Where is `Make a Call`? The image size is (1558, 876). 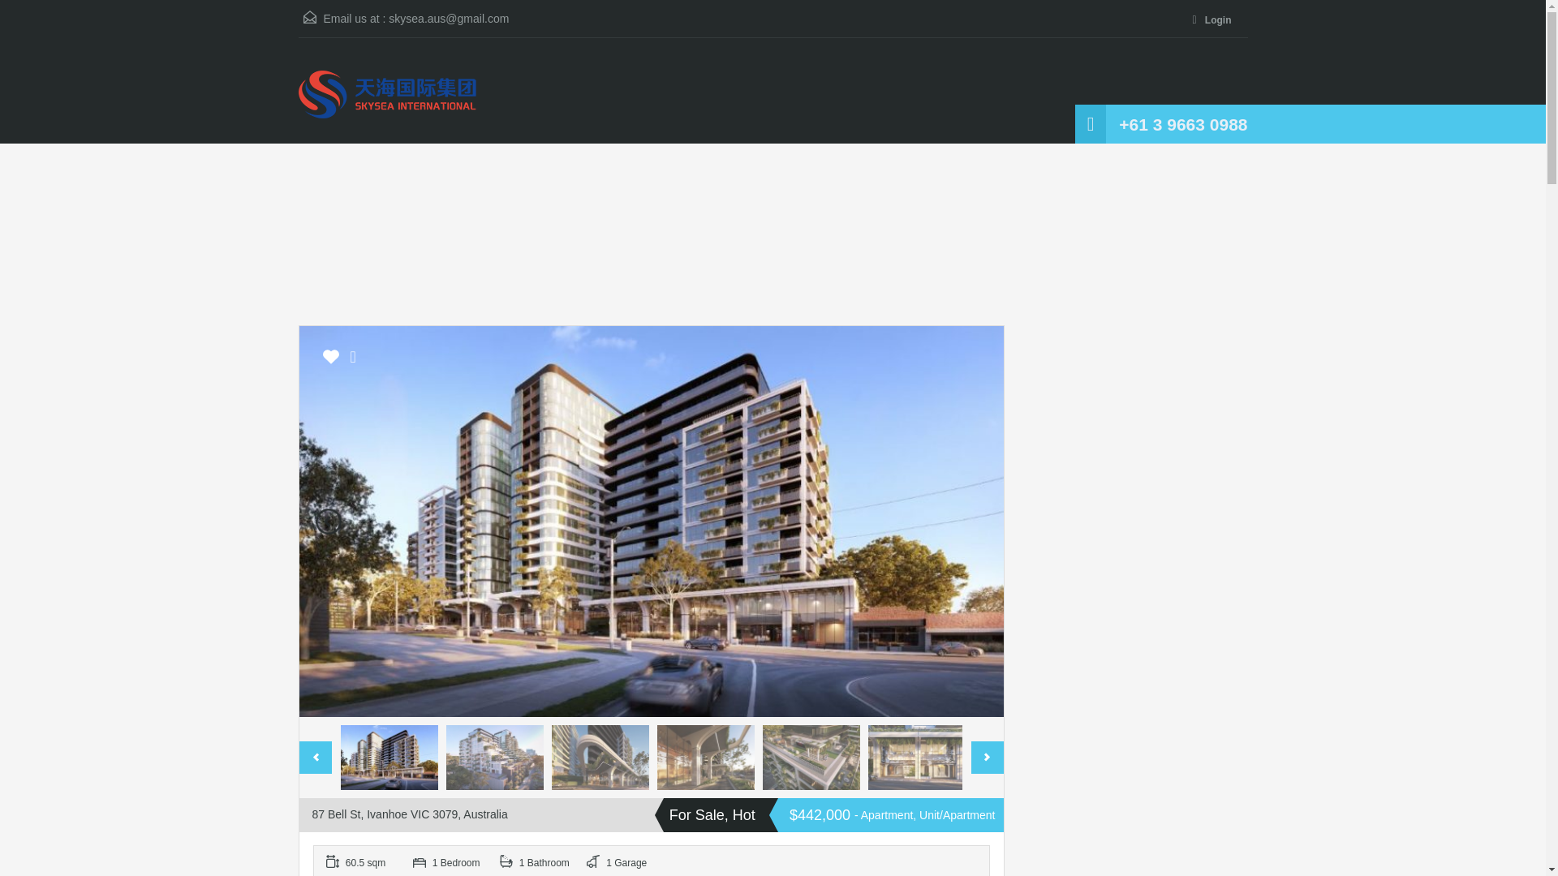
Make a Call is located at coordinates (1183, 125).